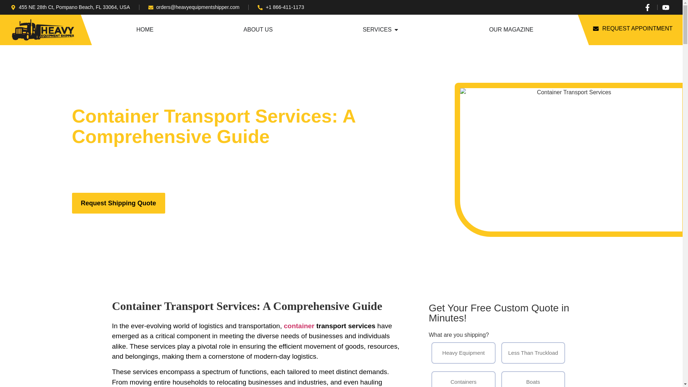  Describe the element at coordinates (511, 30) in the screenshot. I see `OUR MAGAZINE` at that location.